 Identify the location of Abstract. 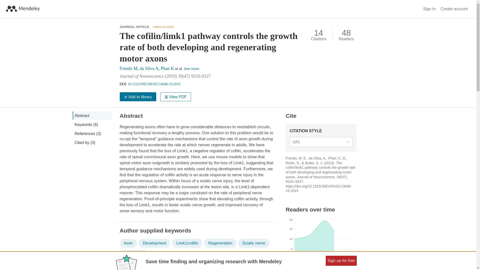
(92, 115).